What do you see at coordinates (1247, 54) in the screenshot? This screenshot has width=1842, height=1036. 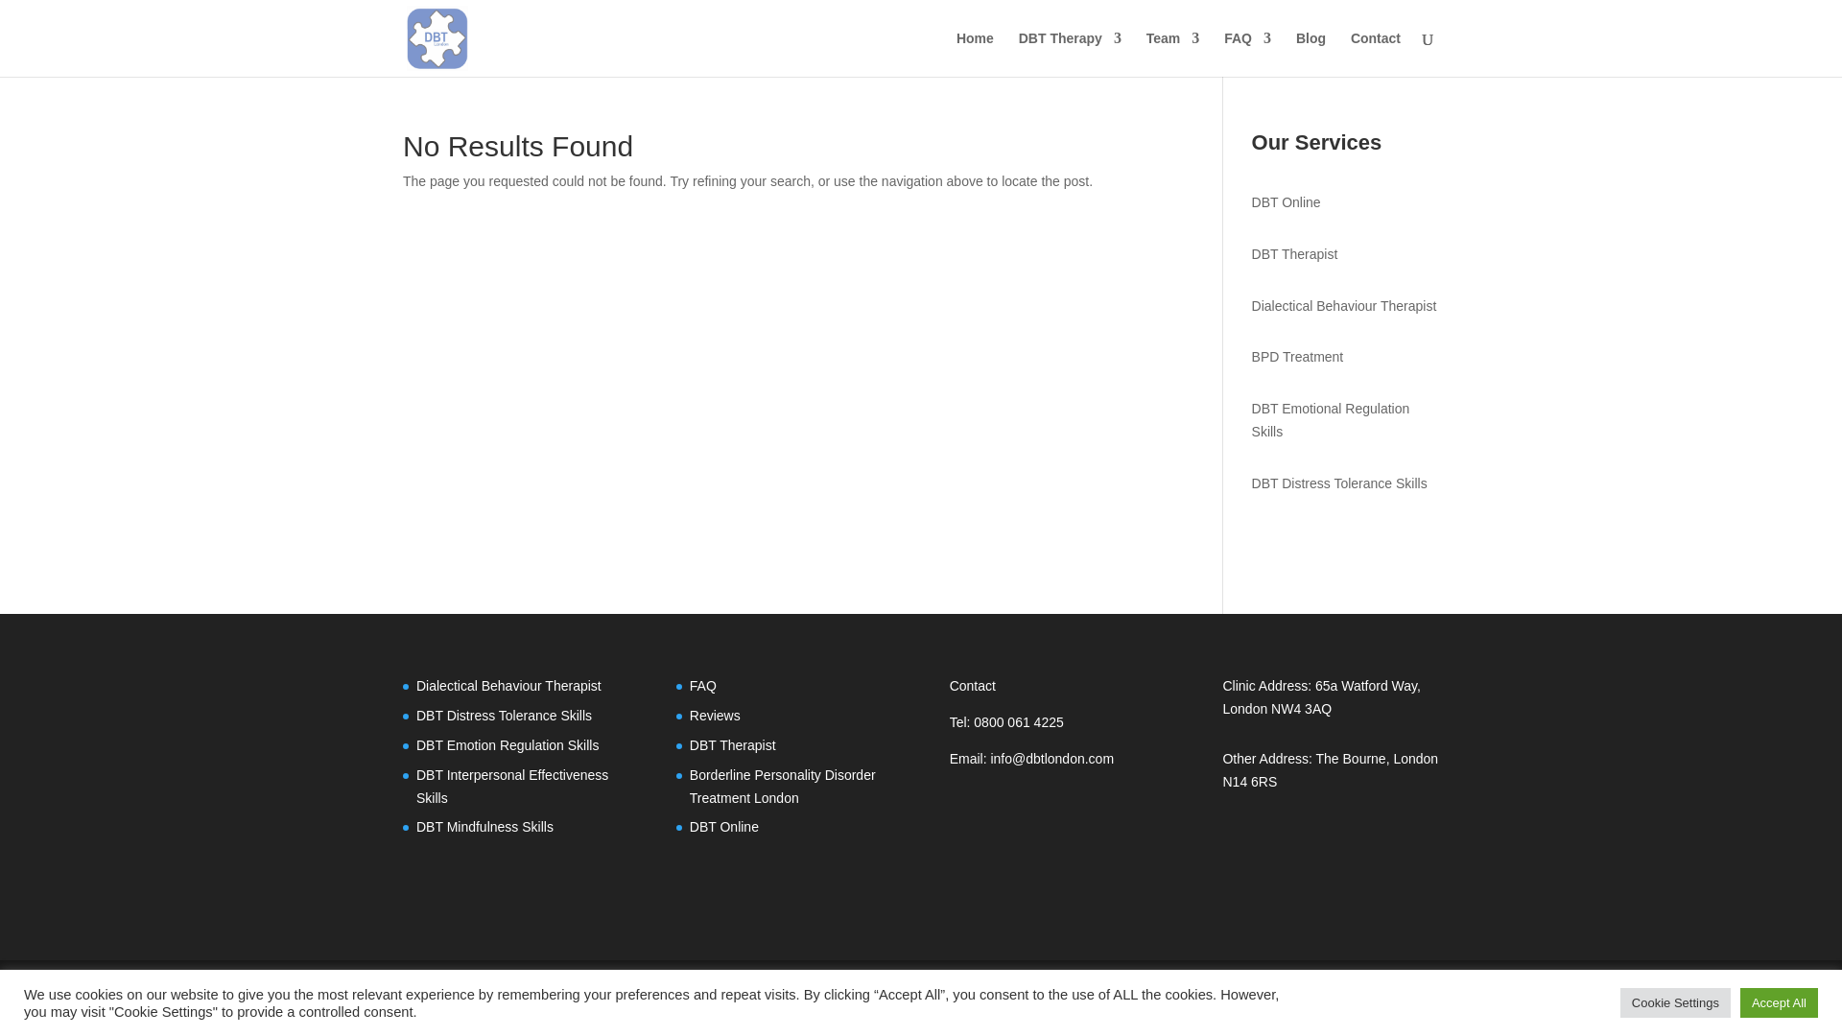 I see `FAQ` at bounding box center [1247, 54].